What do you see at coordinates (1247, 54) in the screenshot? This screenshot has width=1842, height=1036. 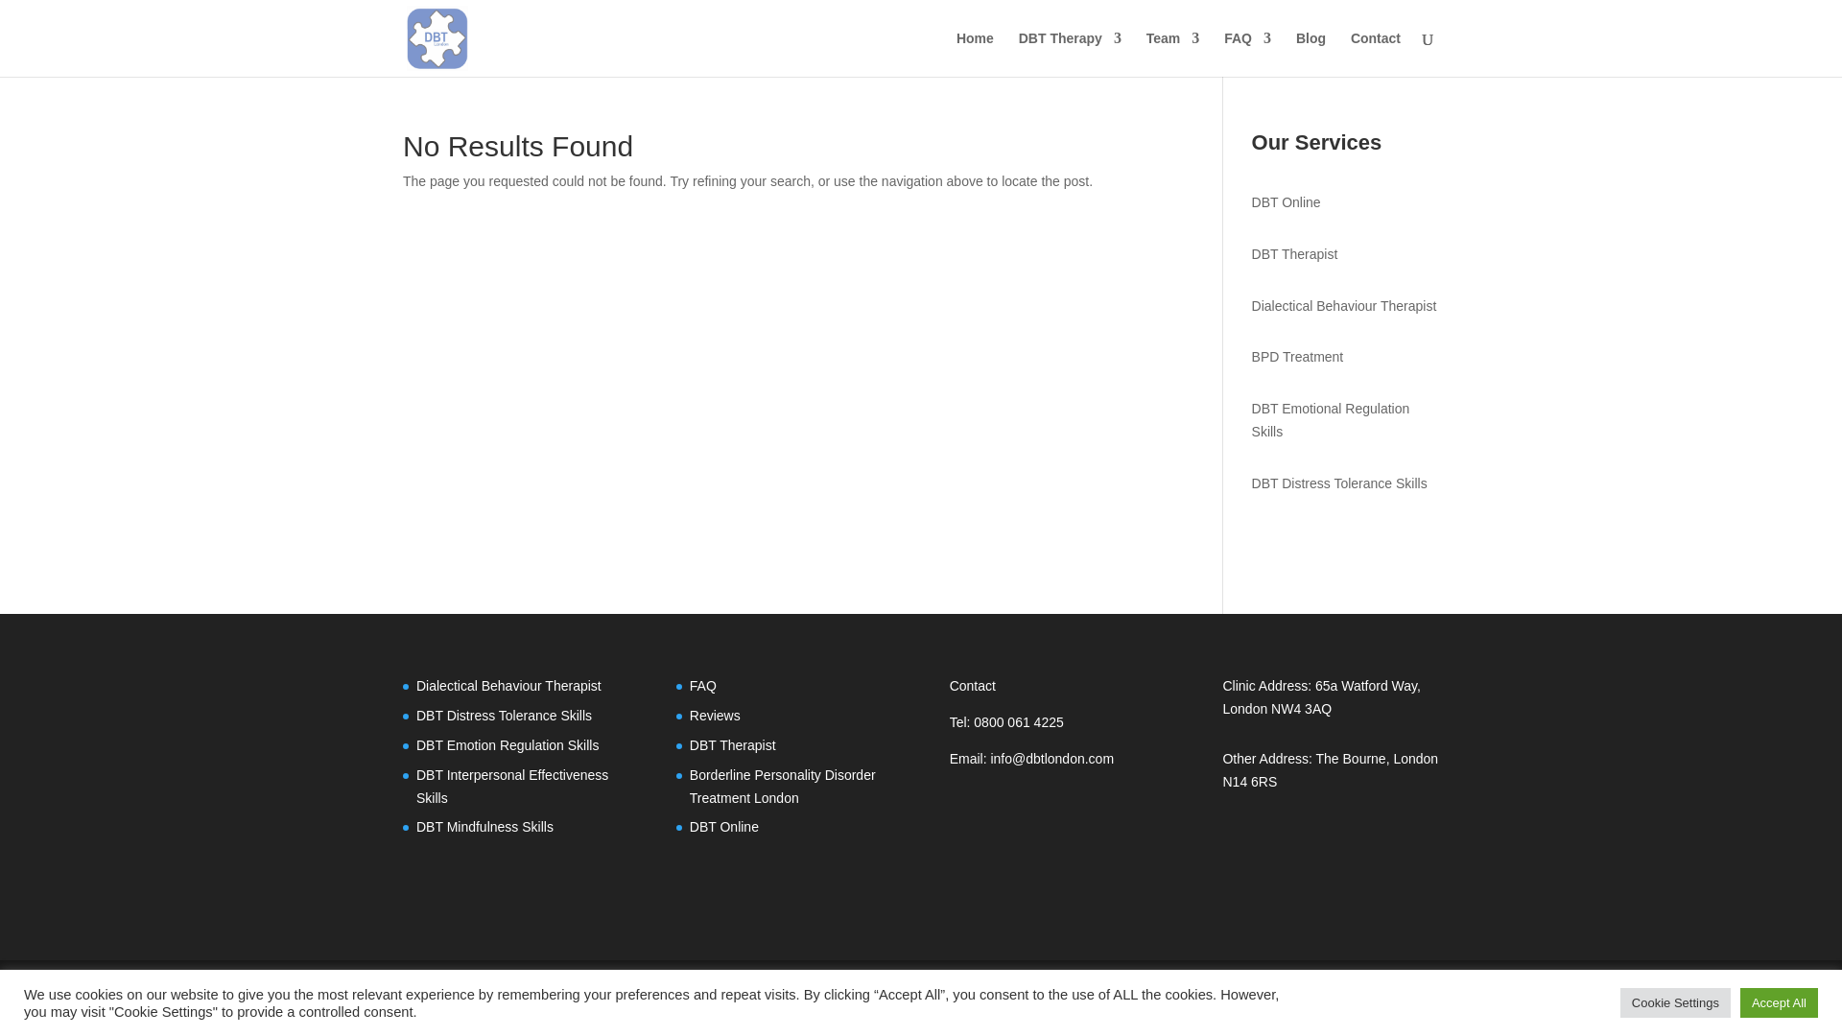 I see `FAQ` at bounding box center [1247, 54].